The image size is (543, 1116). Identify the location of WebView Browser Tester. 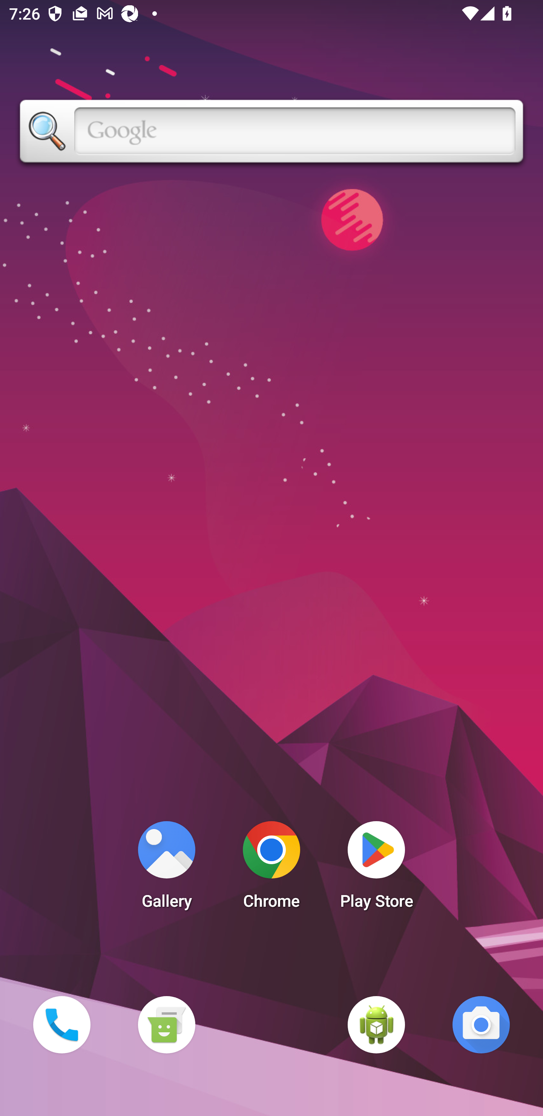
(376, 1024).